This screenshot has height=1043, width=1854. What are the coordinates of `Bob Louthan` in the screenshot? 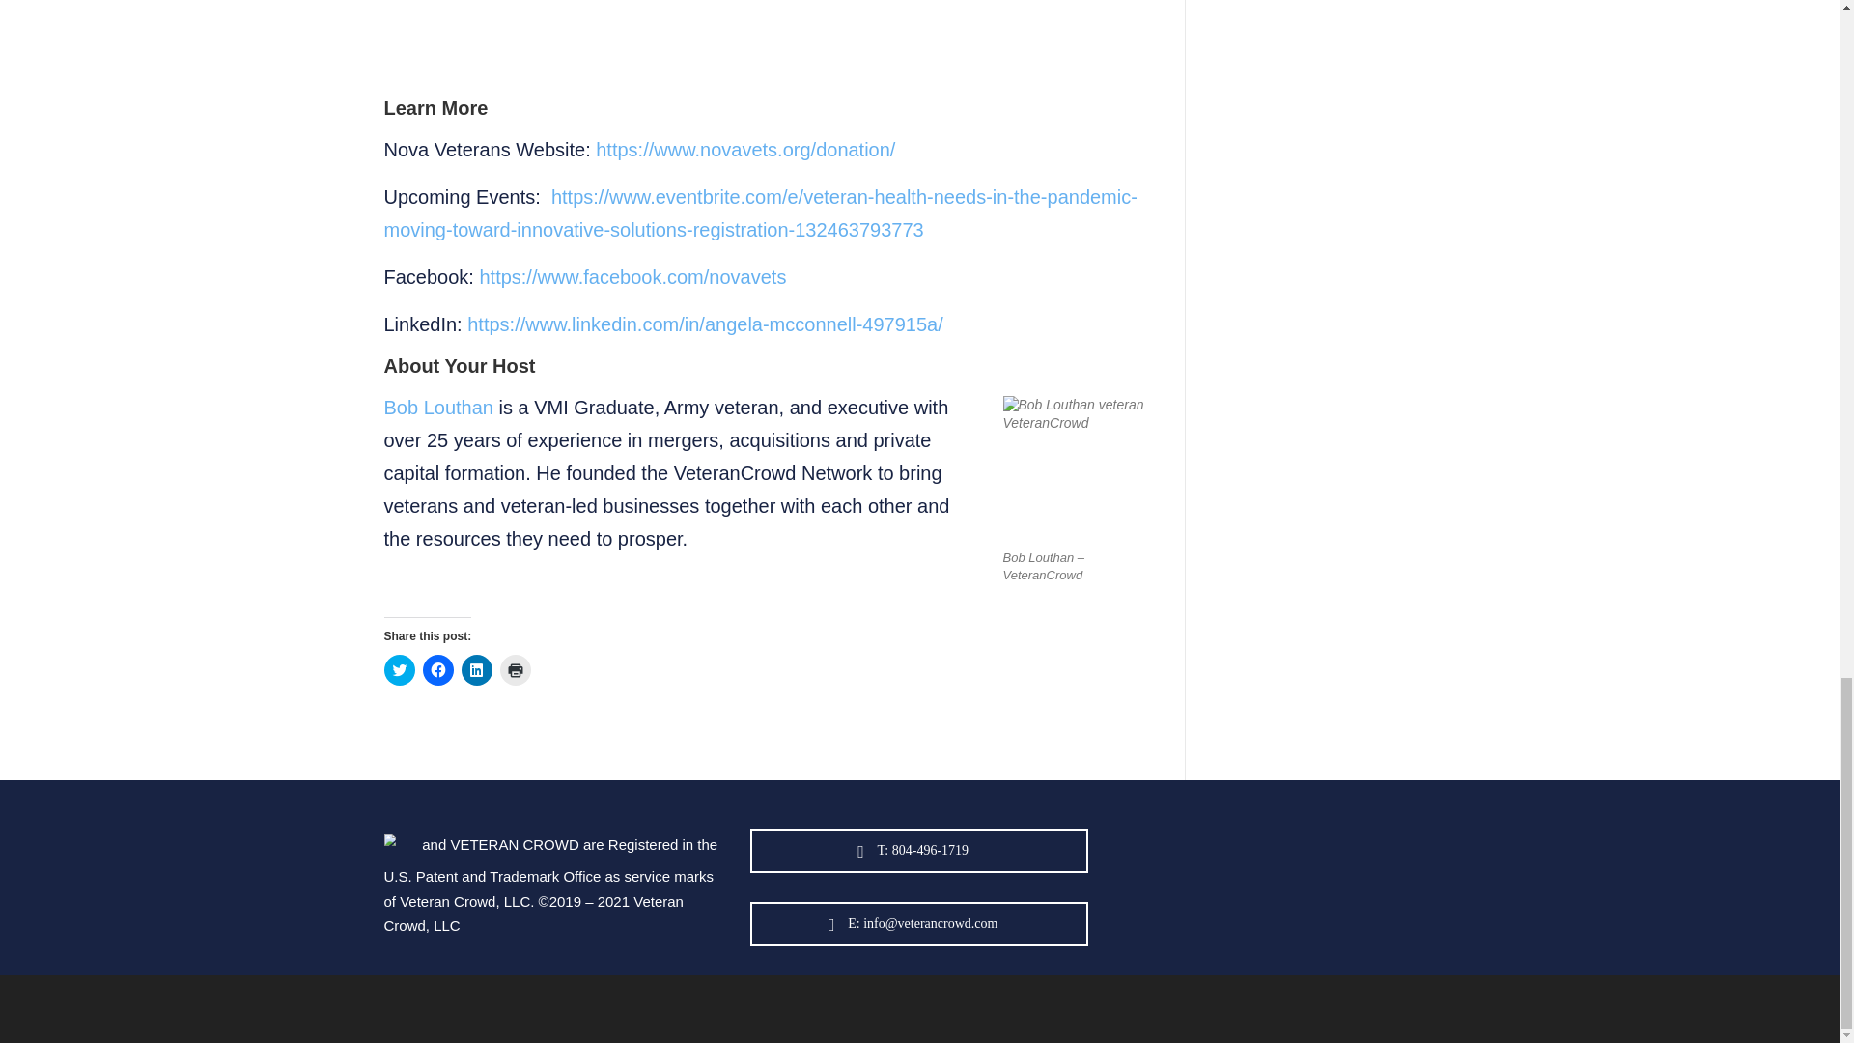 It's located at (438, 408).